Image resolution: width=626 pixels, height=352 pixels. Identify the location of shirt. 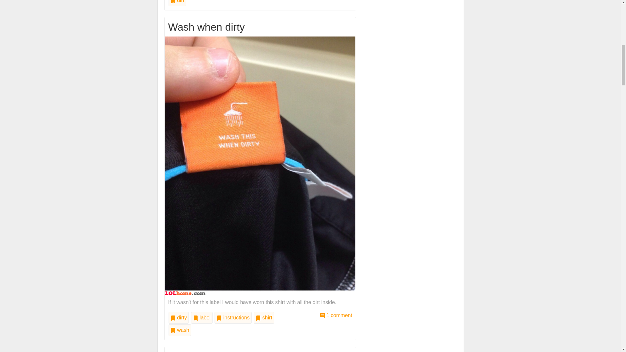
(263, 317).